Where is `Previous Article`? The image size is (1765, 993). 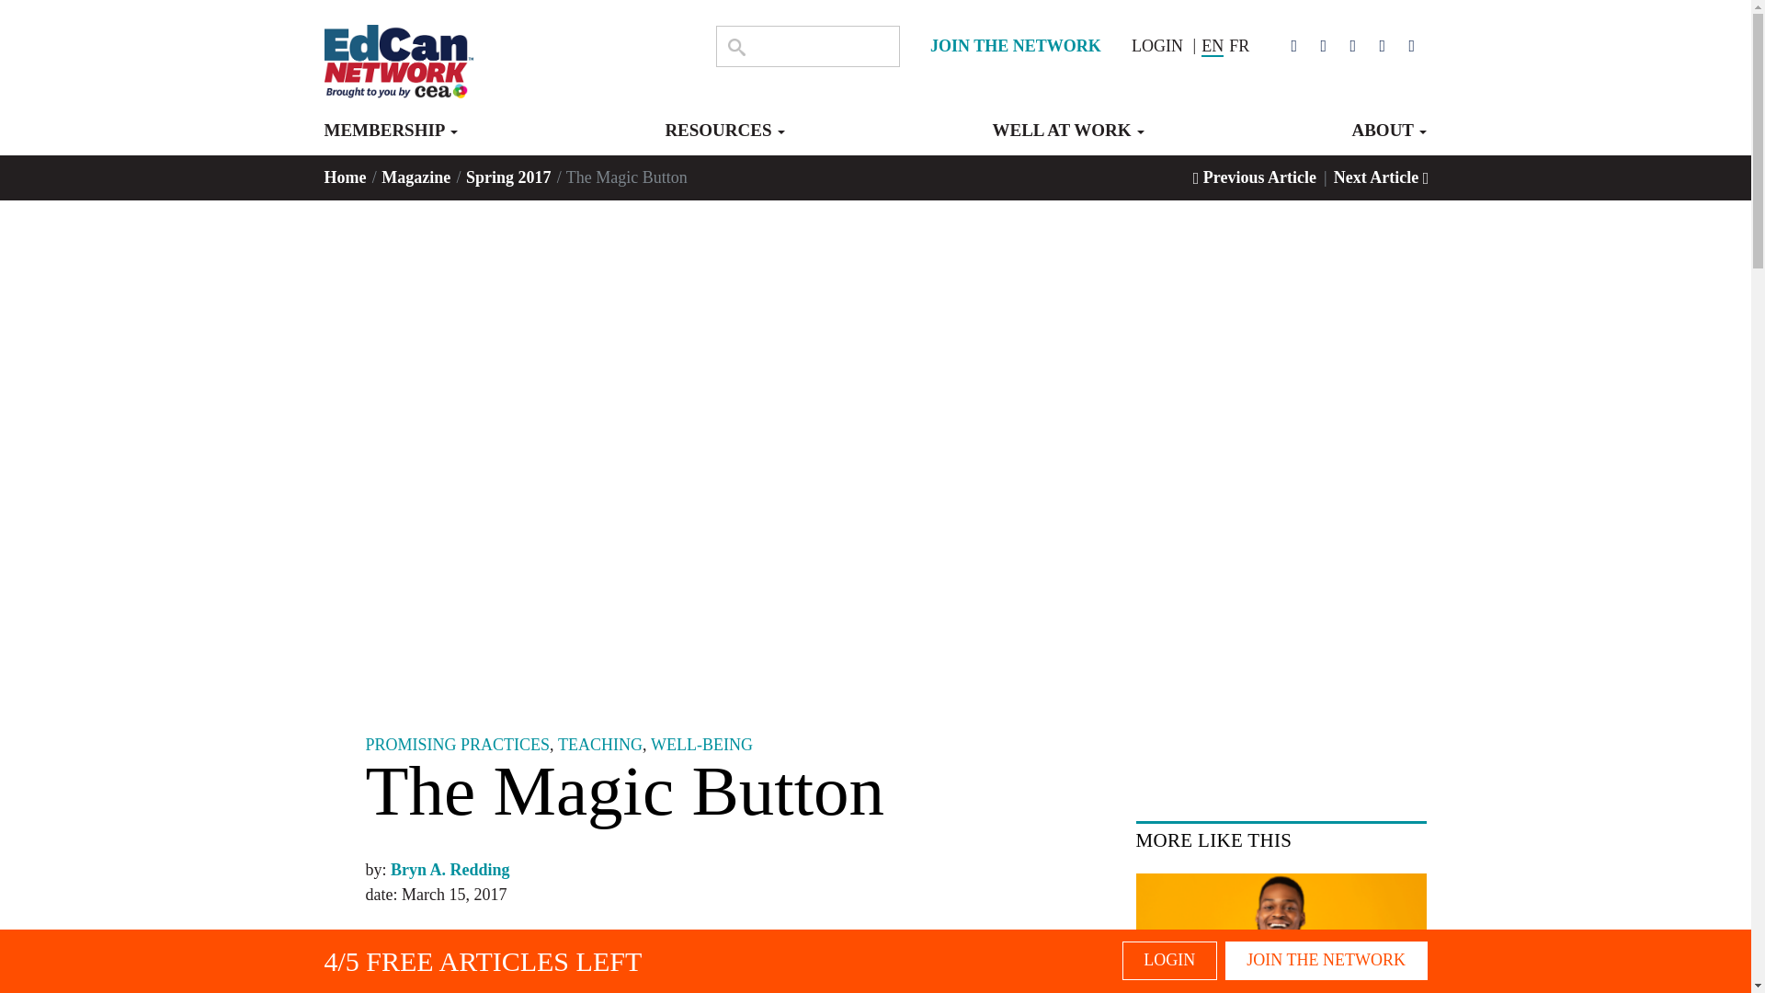
Previous Article is located at coordinates (1254, 177).